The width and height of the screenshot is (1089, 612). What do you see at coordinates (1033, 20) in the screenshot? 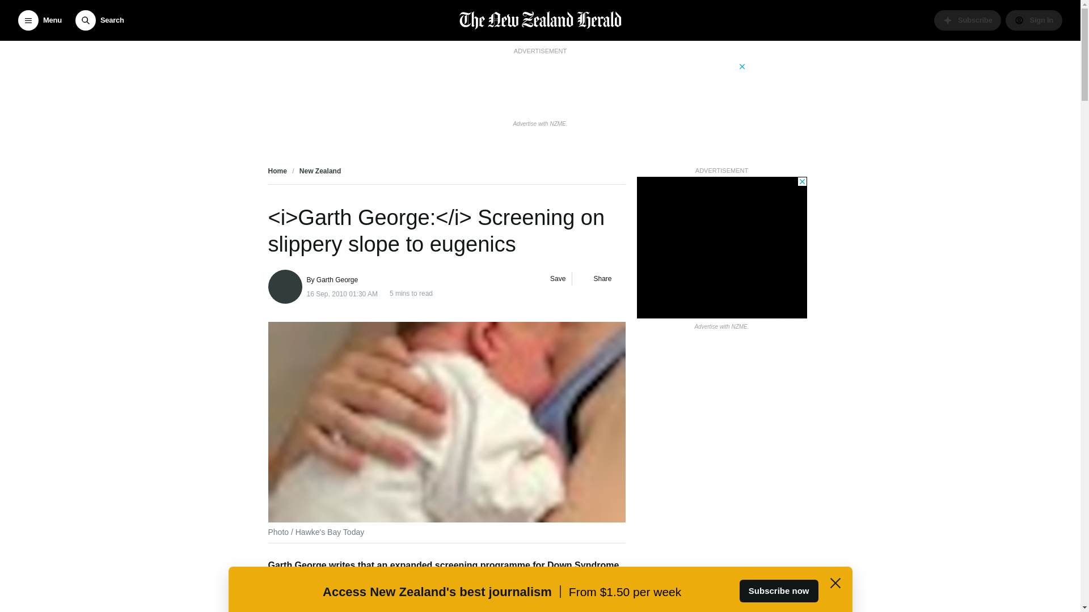
I see `Sign In` at bounding box center [1033, 20].